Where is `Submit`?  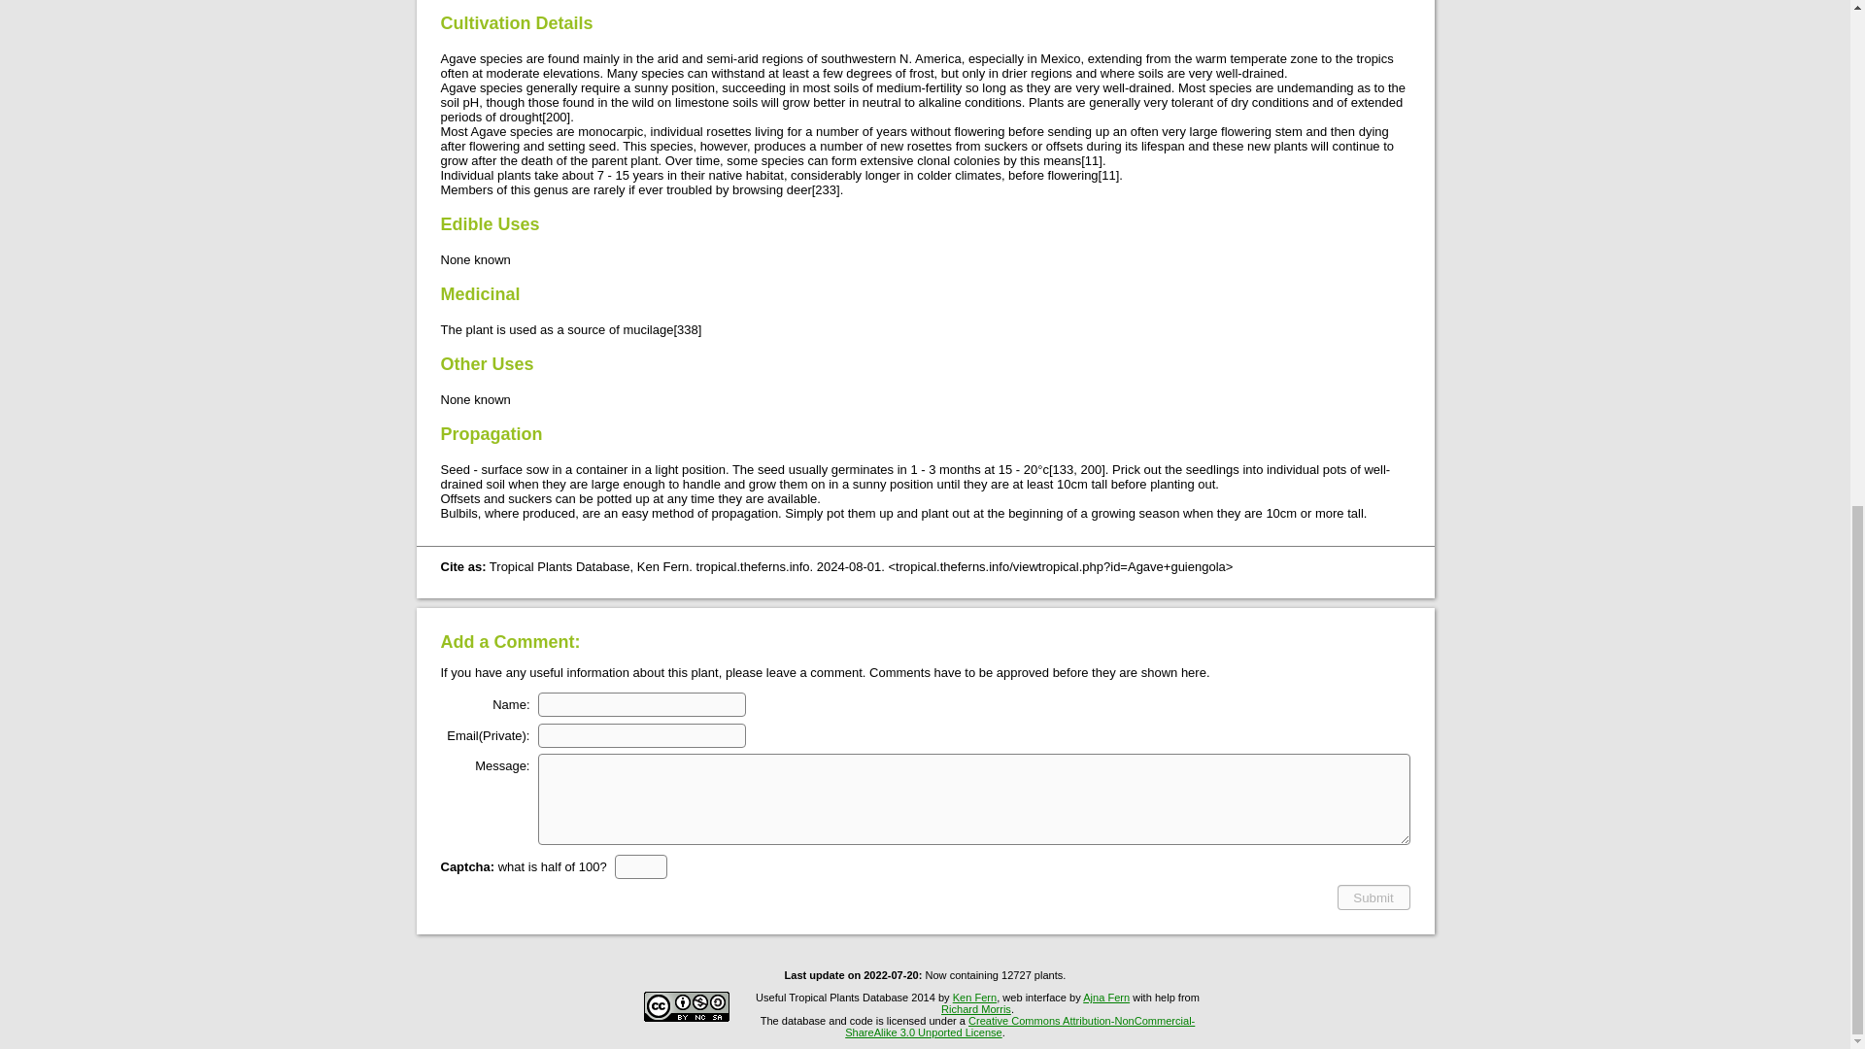 Submit is located at coordinates (1373, 897).